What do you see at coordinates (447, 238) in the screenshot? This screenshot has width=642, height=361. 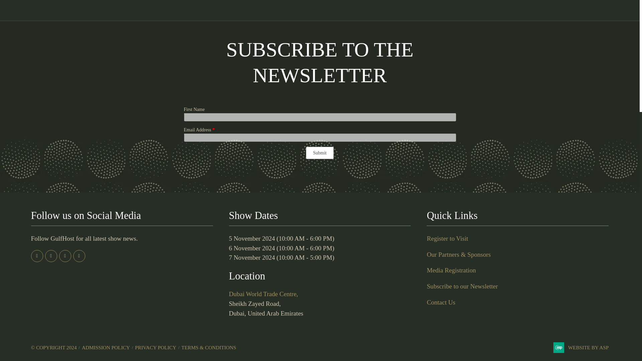 I see `Register to Visit` at bounding box center [447, 238].